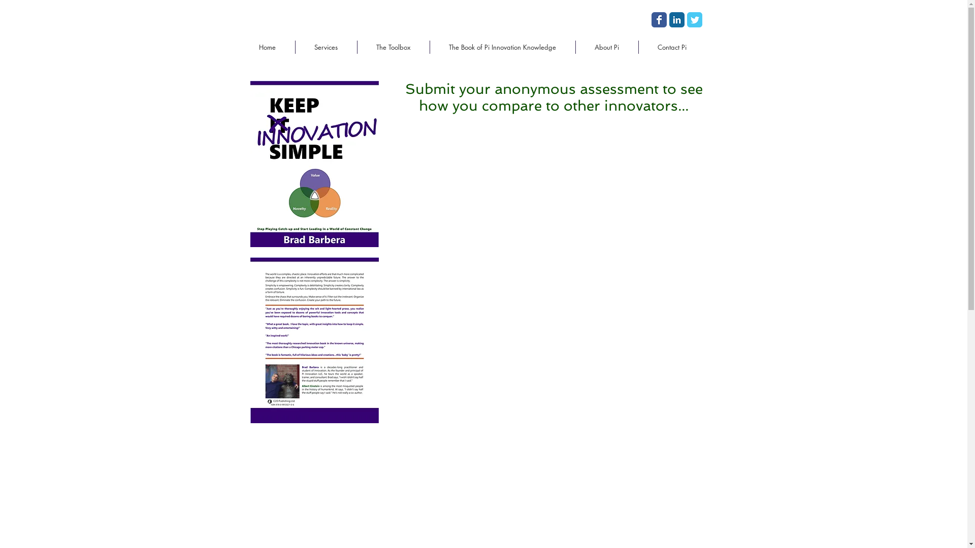  What do you see at coordinates (326, 47) in the screenshot?
I see `Services` at bounding box center [326, 47].